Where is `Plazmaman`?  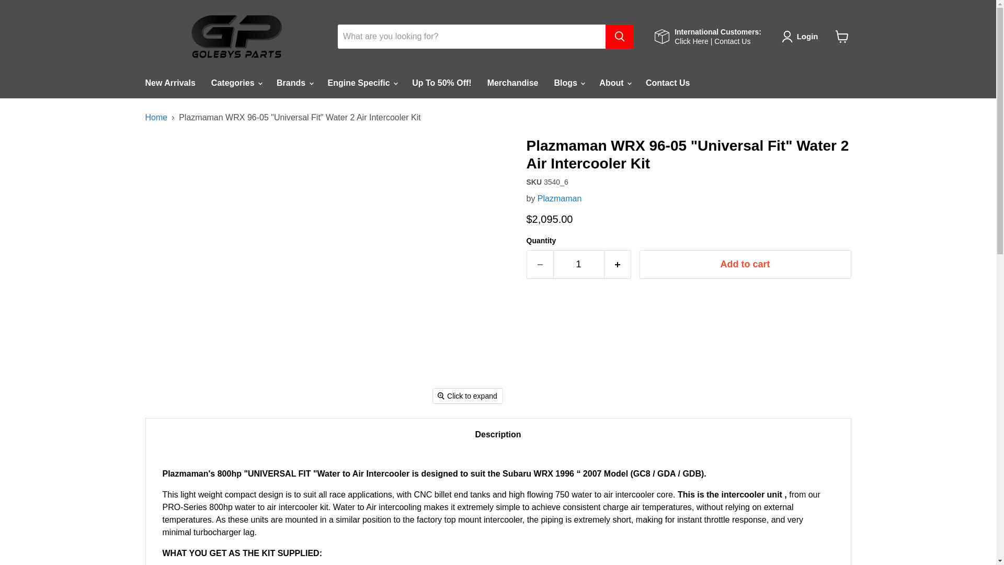 Plazmaman is located at coordinates (559, 198).